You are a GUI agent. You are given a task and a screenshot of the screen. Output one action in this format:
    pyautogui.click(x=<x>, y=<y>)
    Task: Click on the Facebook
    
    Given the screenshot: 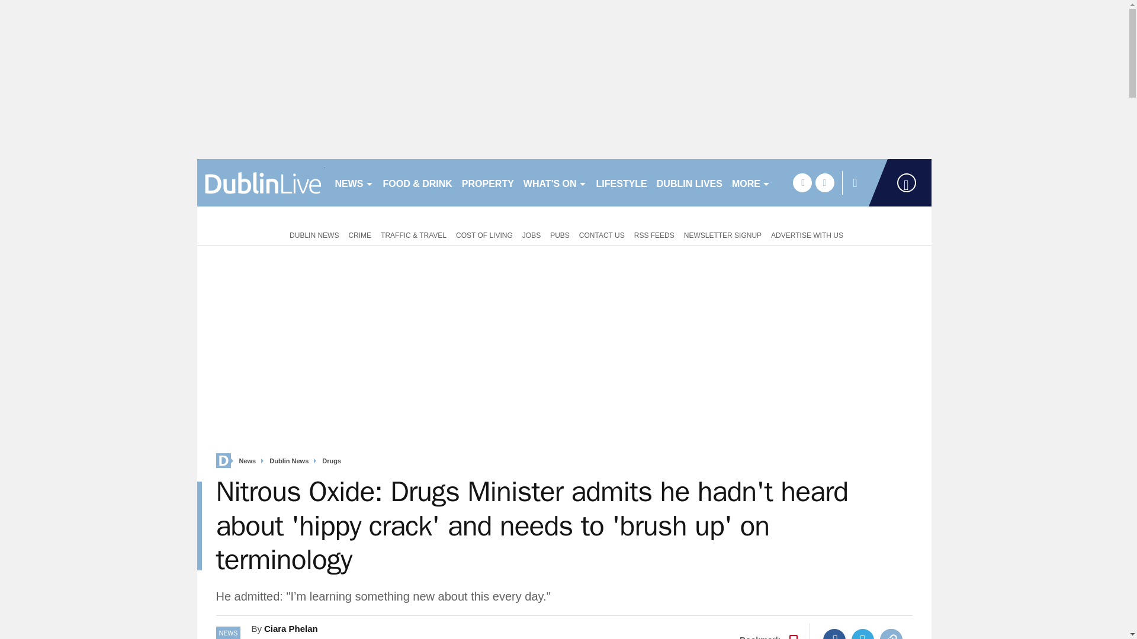 What is the action you would take?
    pyautogui.click(x=834, y=634)
    